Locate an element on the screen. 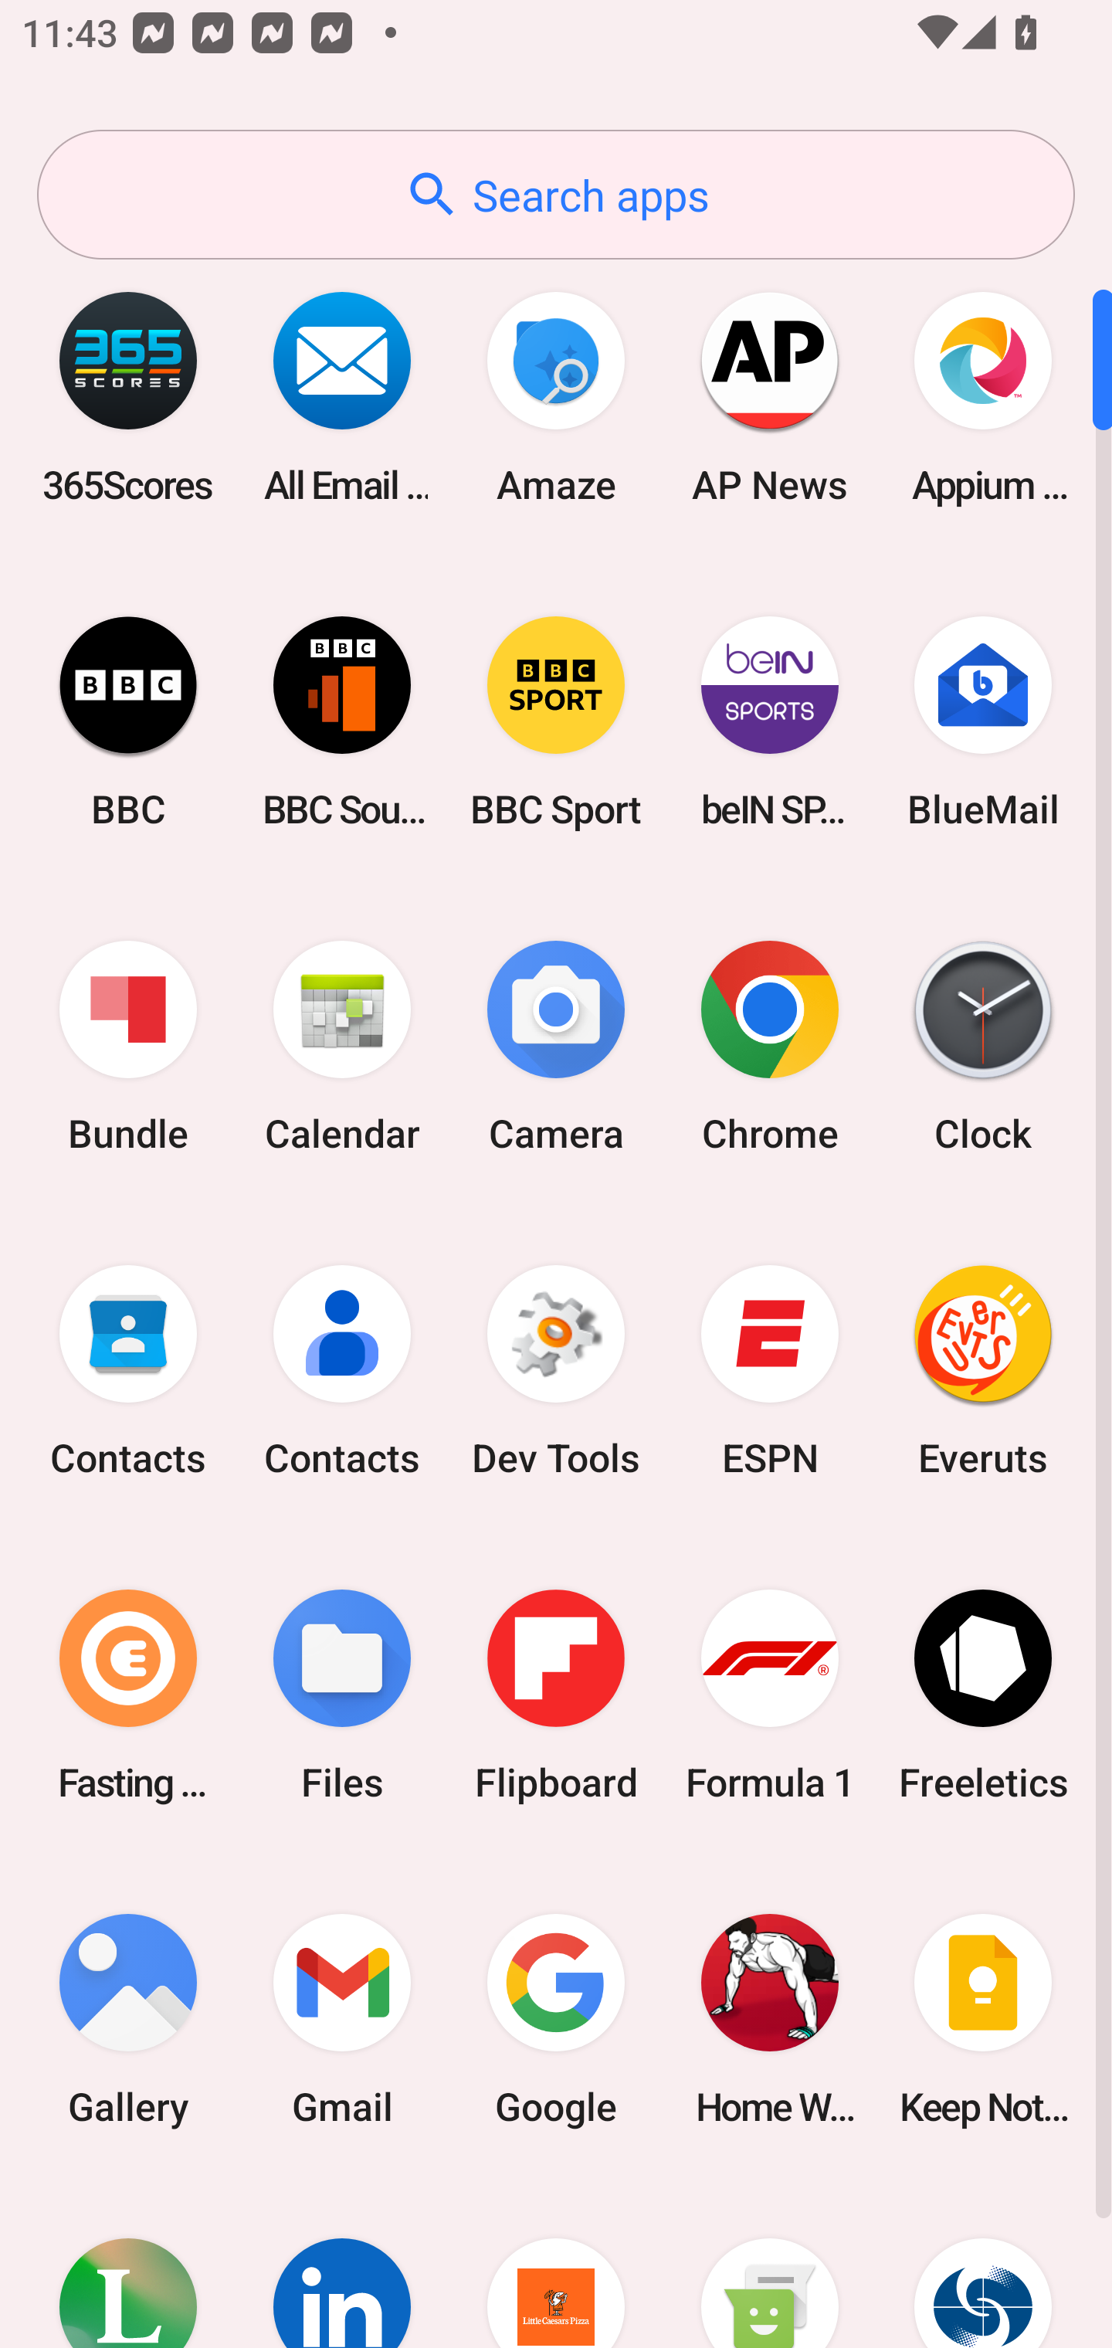 This screenshot has width=1112, height=2348.   Search apps is located at coordinates (556, 195).